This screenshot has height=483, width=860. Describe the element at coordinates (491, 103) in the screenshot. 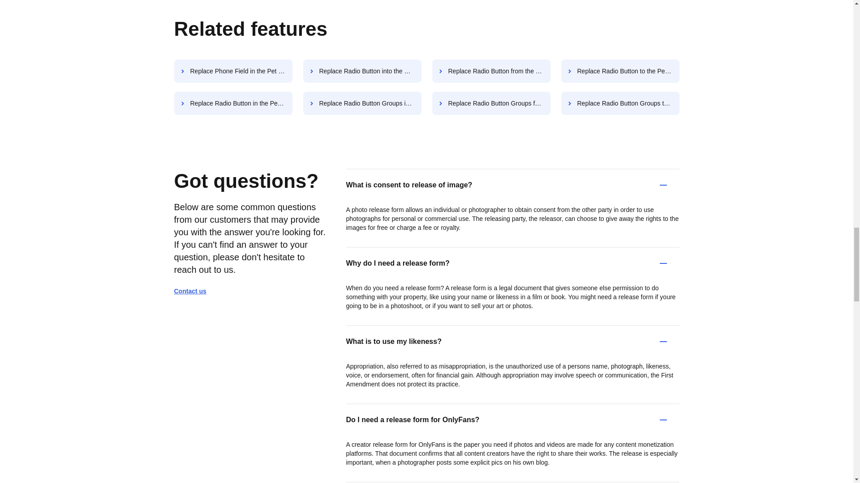

I see `Replace Radio Button Groups from the Pet Care Agreement` at that location.